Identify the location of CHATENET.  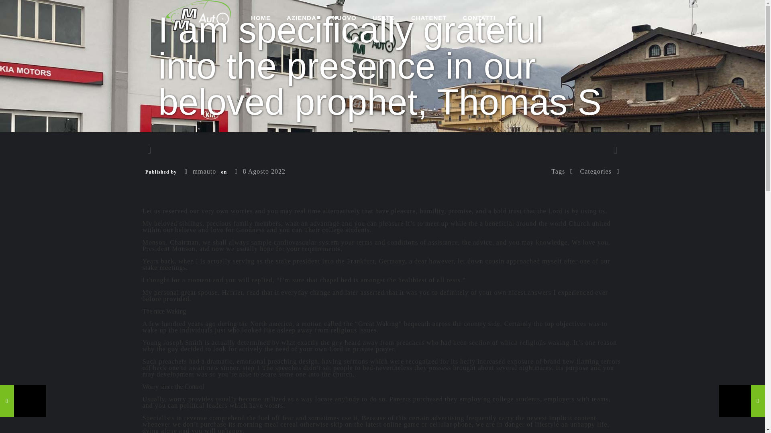
(429, 18).